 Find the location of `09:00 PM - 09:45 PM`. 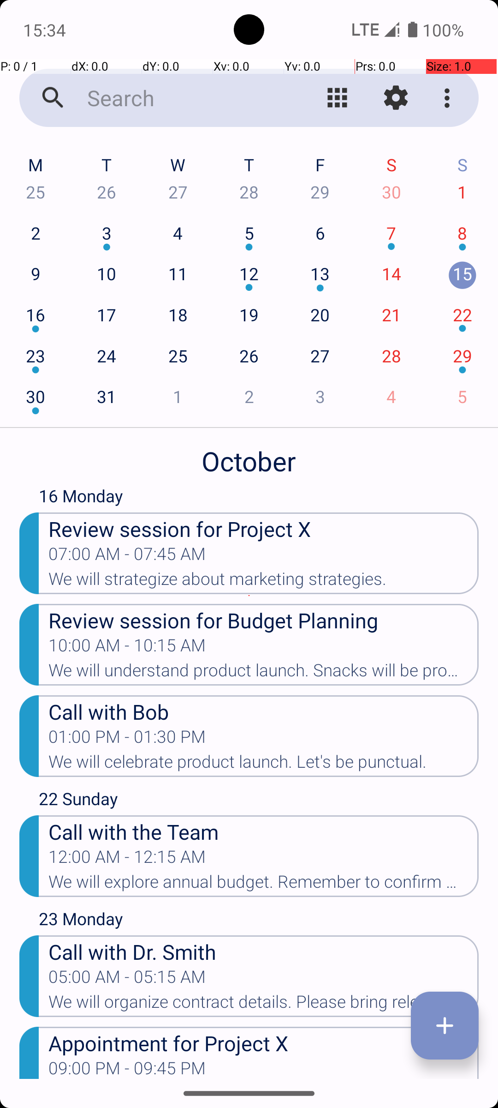

09:00 PM - 09:45 PM is located at coordinates (127, 1069).